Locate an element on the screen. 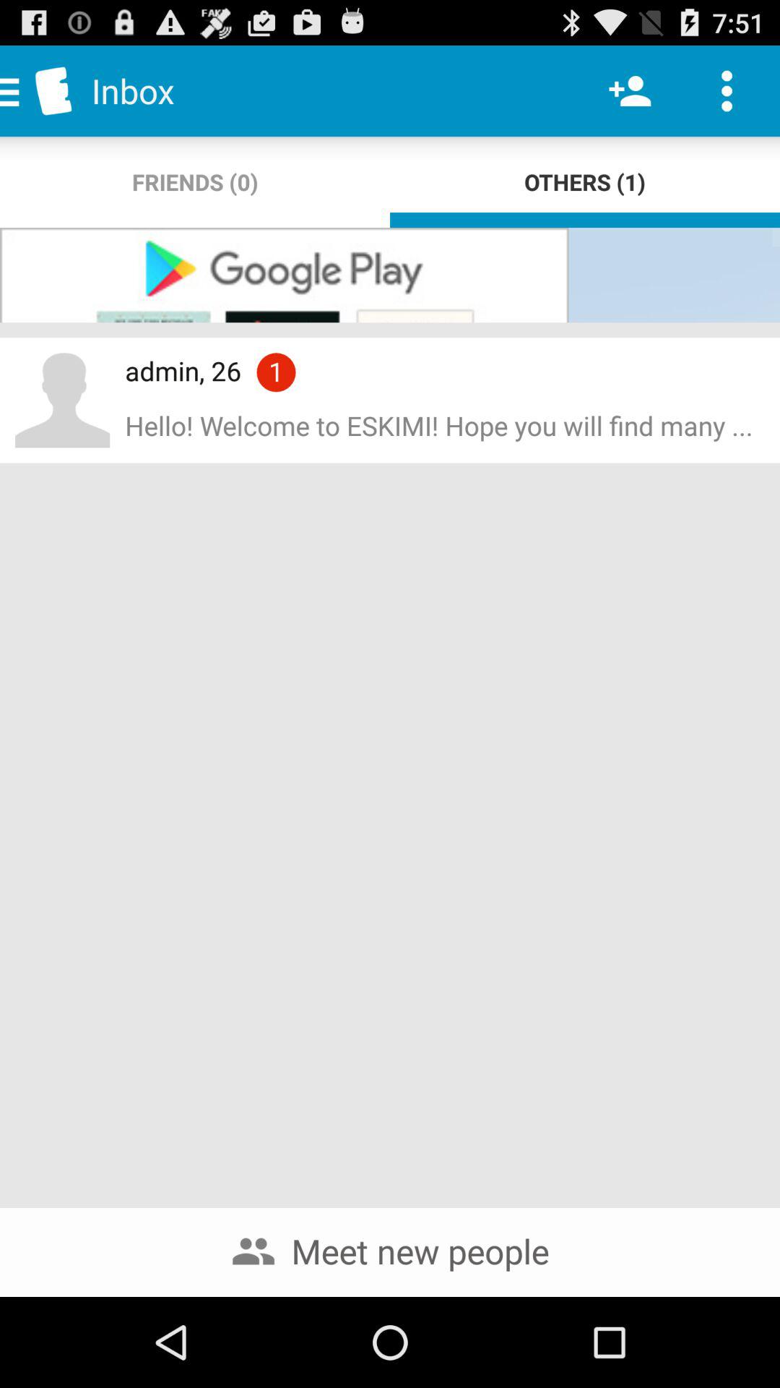 This screenshot has width=780, height=1388. advertisement is located at coordinates (390, 275).